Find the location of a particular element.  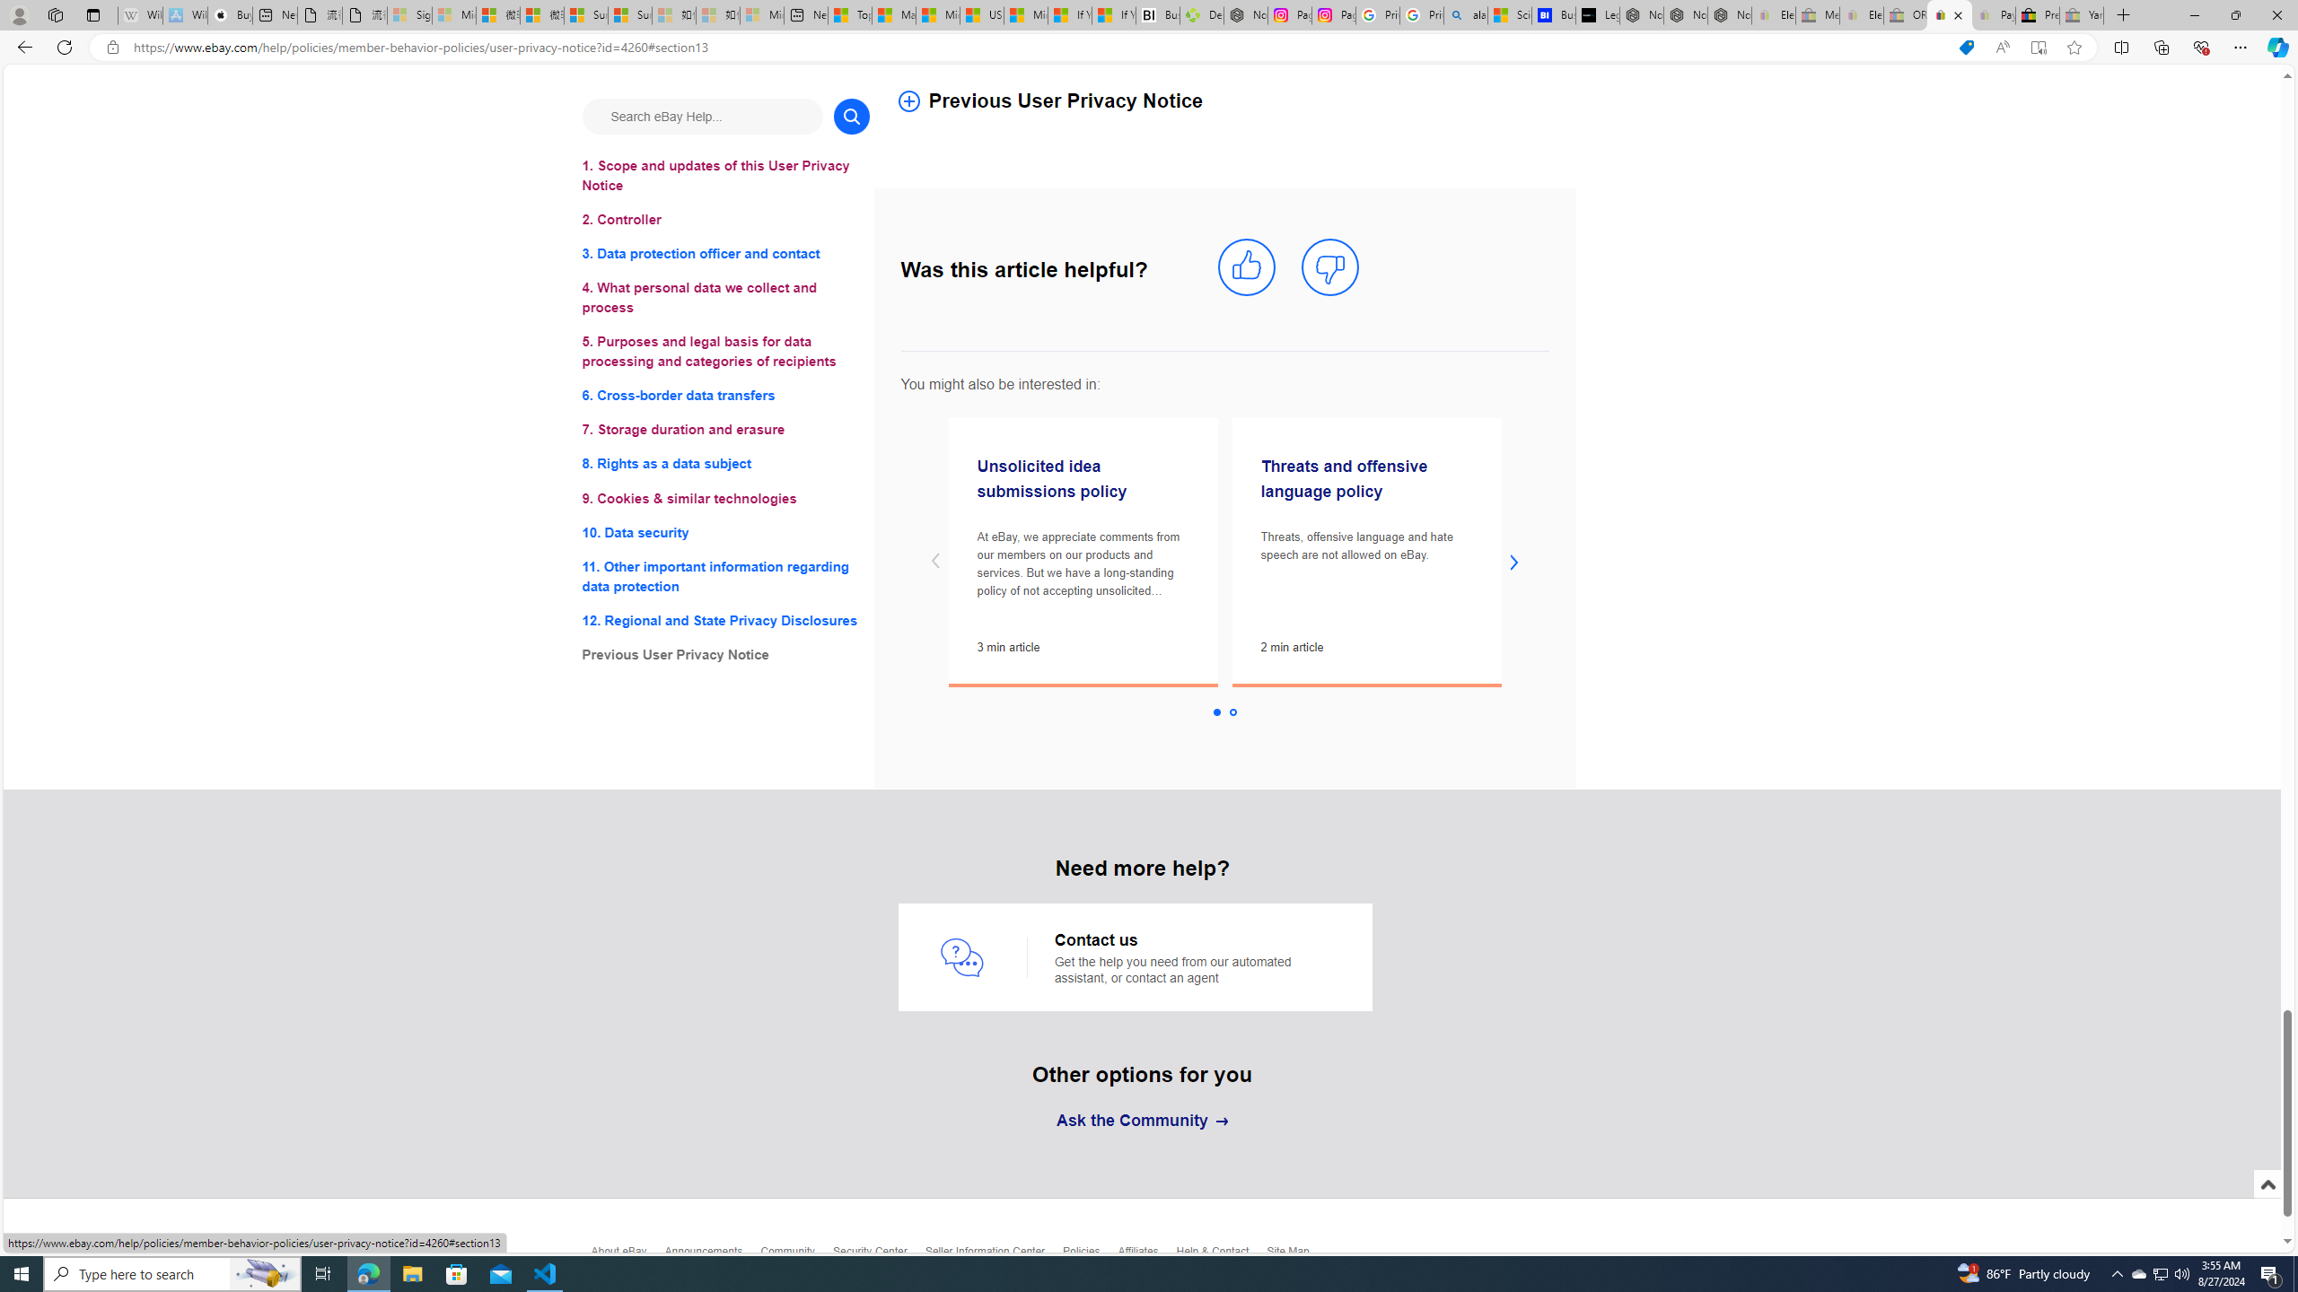

Seller Information Center is located at coordinates (994, 1256).